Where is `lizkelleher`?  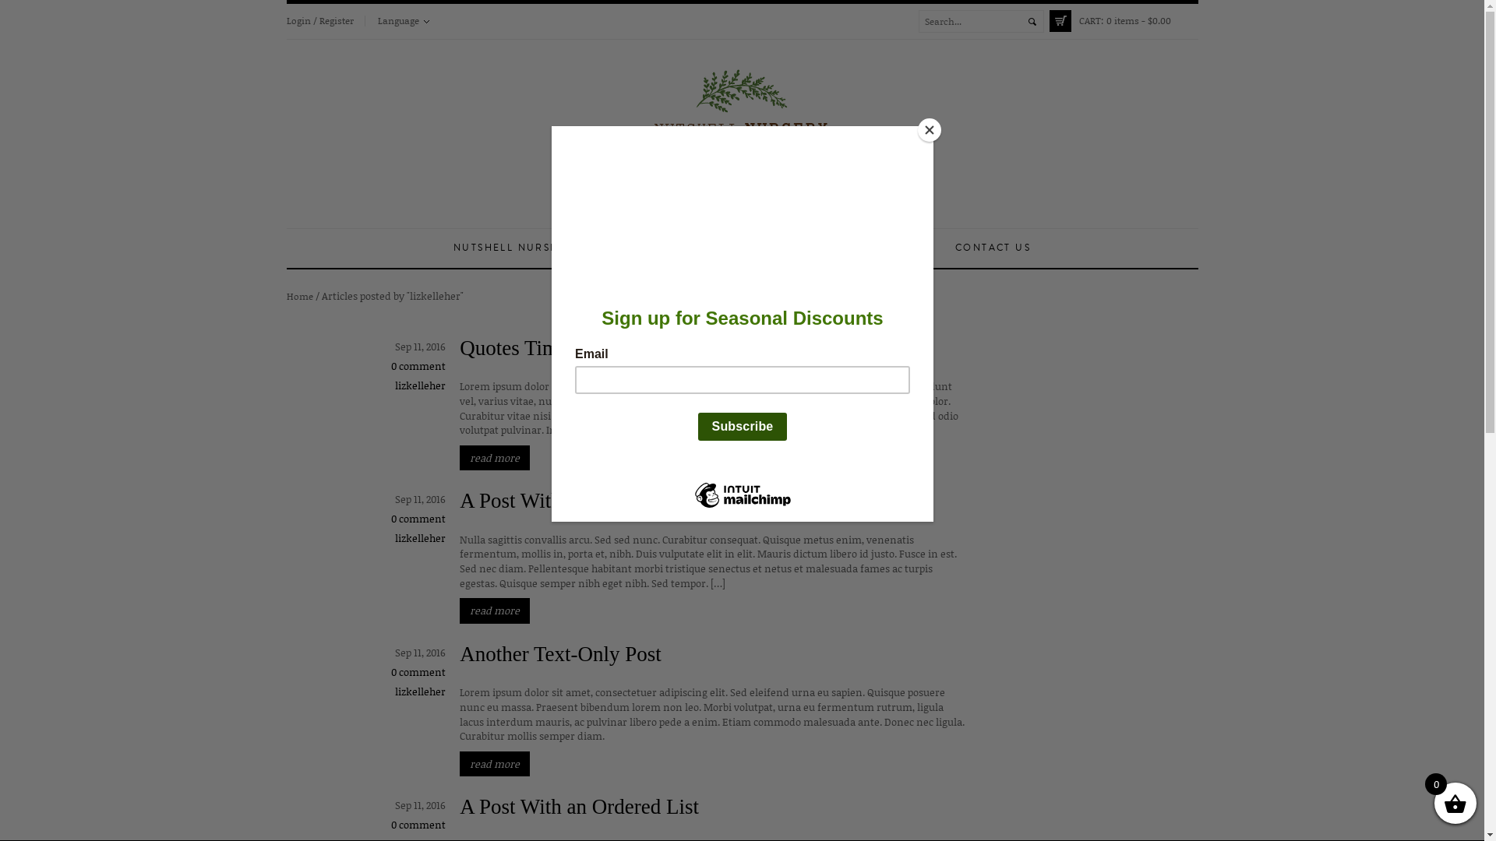 lizkelleher is located at coordinates (420, 538).